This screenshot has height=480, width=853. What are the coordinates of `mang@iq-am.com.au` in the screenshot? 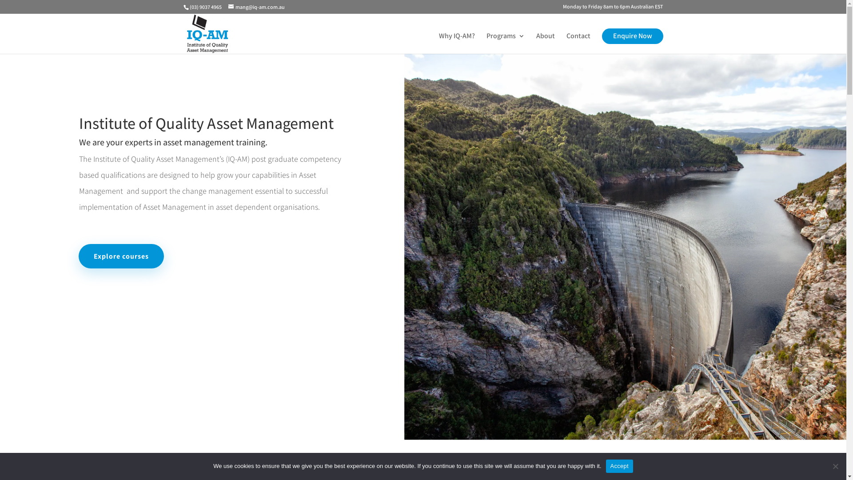 It's located at (257, 7).